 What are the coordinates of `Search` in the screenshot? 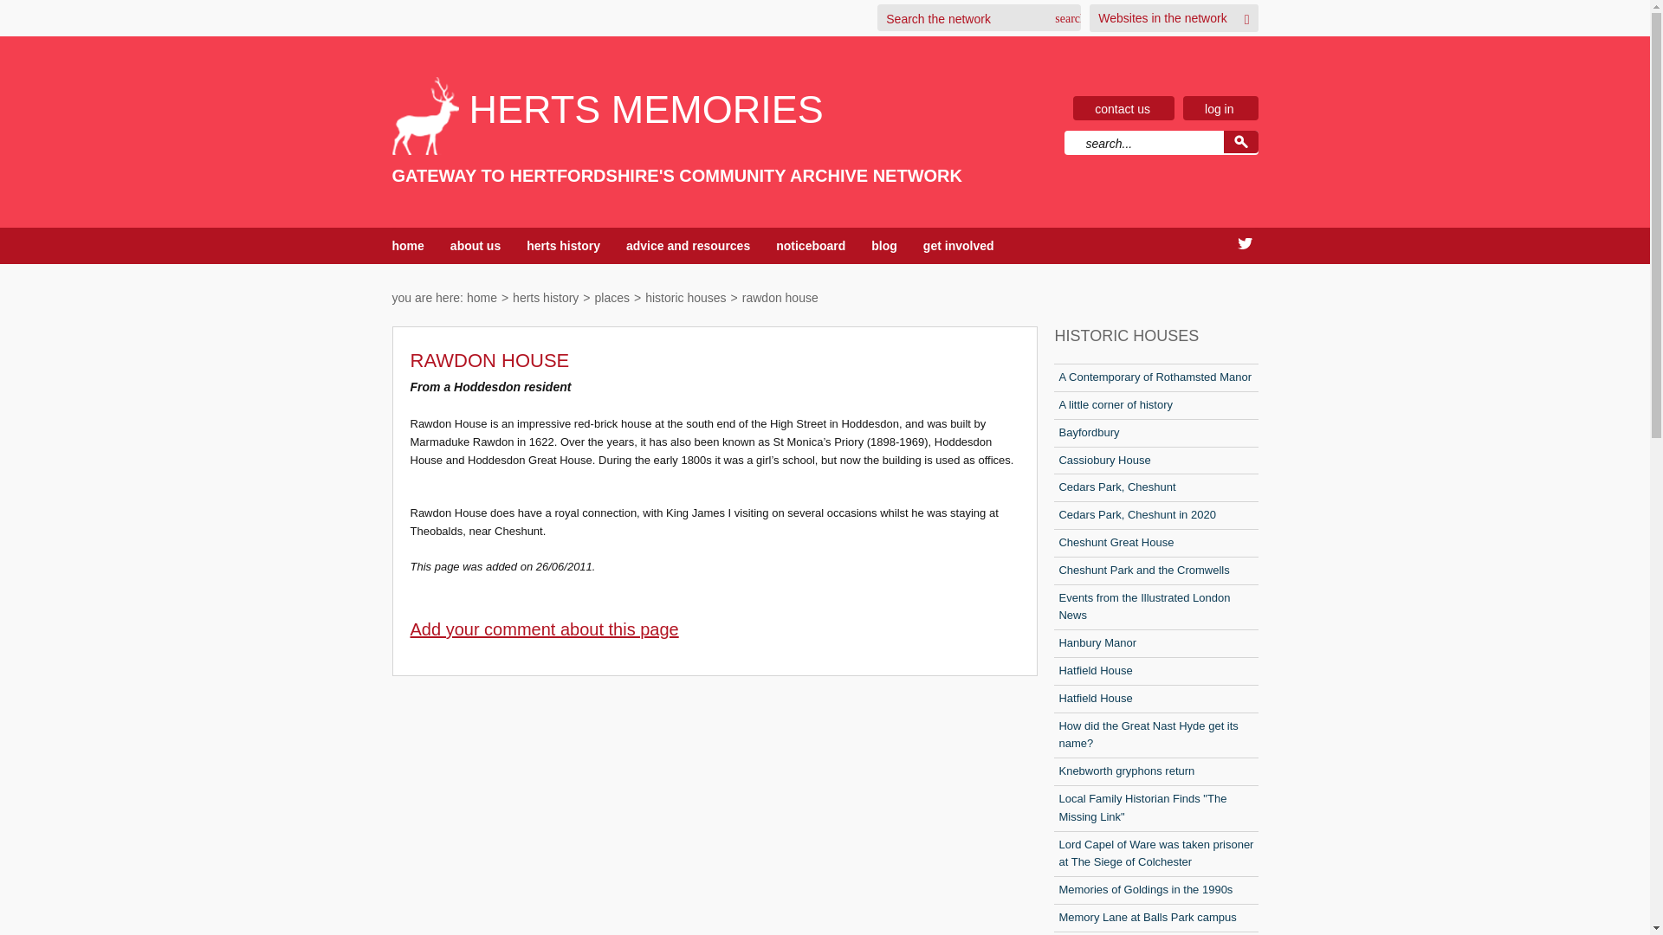 It's located at (1064, 18).